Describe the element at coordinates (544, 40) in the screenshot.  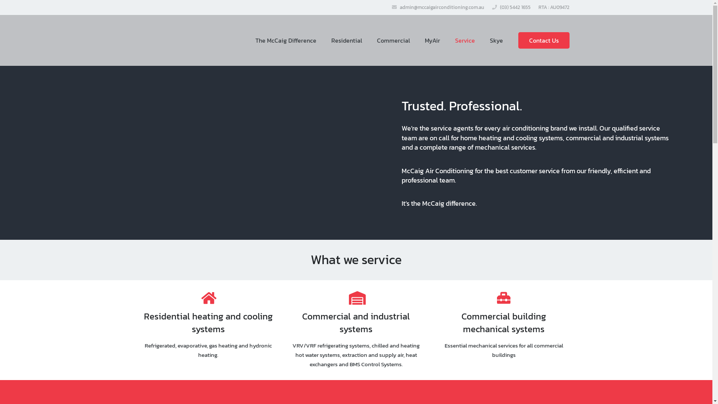
I see `Contact Us` at that location.